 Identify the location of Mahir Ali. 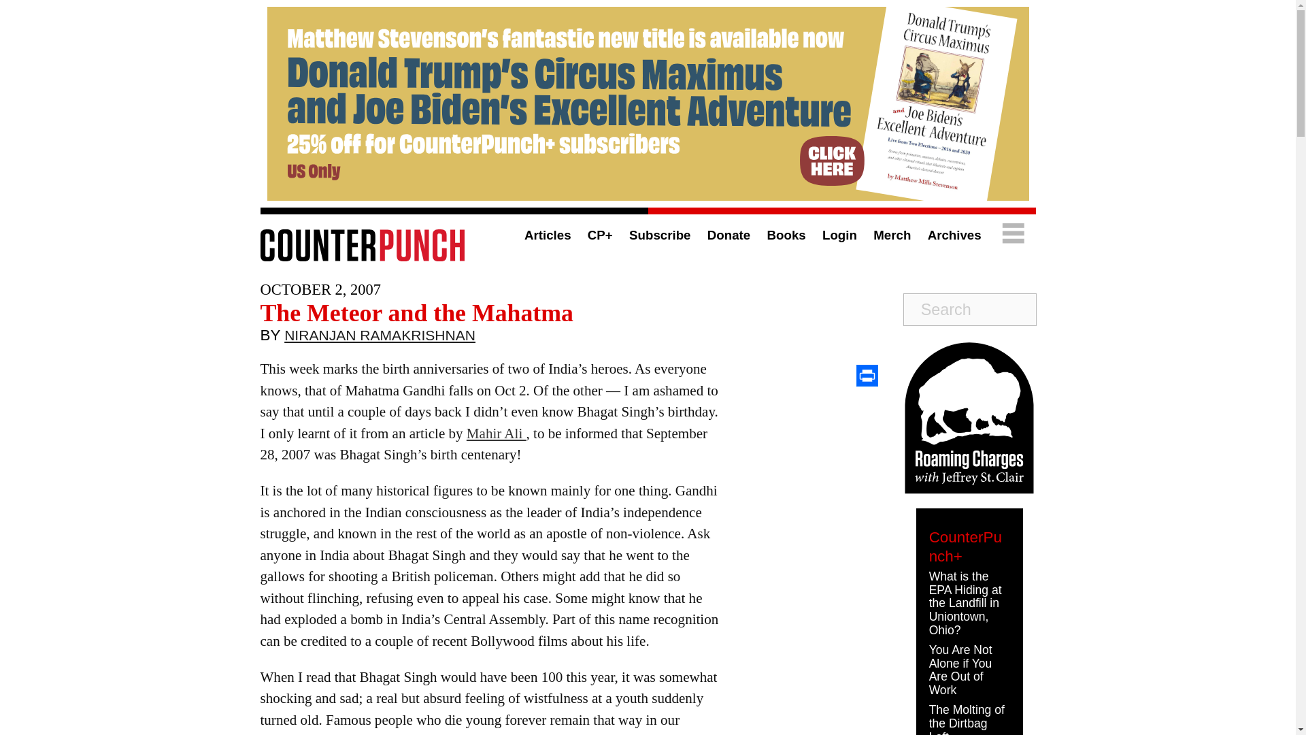
(496, 434).